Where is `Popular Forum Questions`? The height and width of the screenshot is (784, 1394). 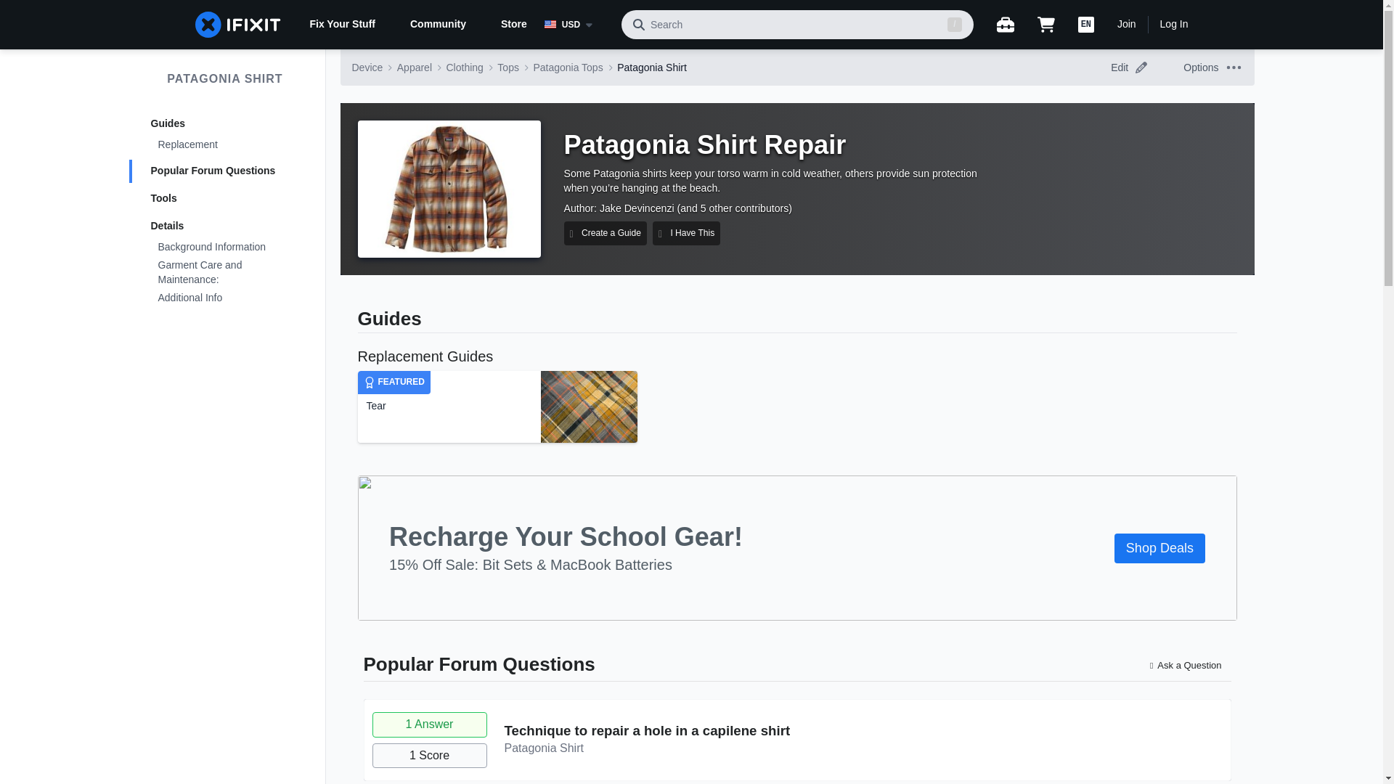
Popular Forum Questions is located at coordinates (225, 171).